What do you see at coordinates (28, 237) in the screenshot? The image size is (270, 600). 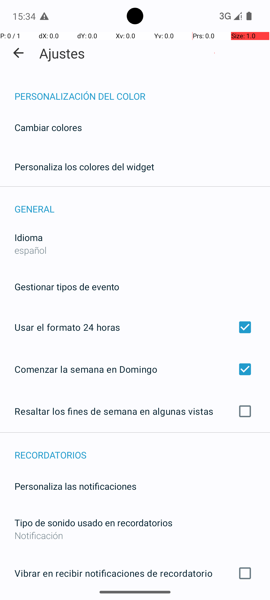 I see `Idioma` at bounding box center [28, 237].